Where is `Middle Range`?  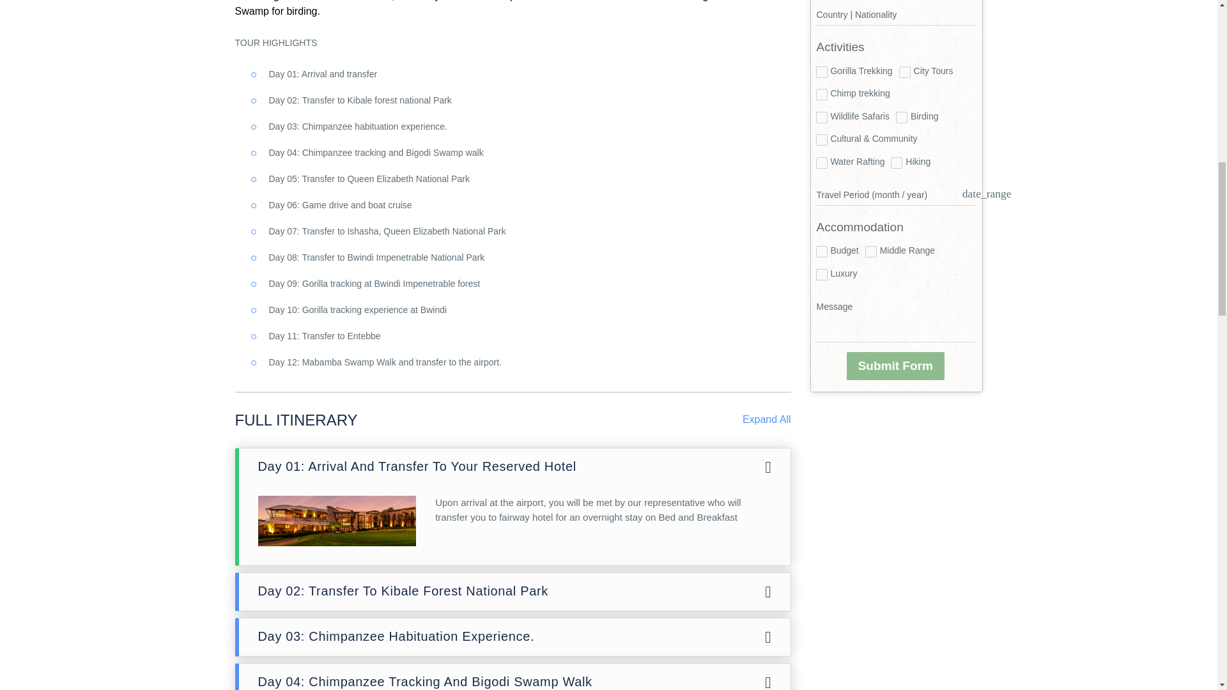 Middle Range is located at coordinates (870, 251).